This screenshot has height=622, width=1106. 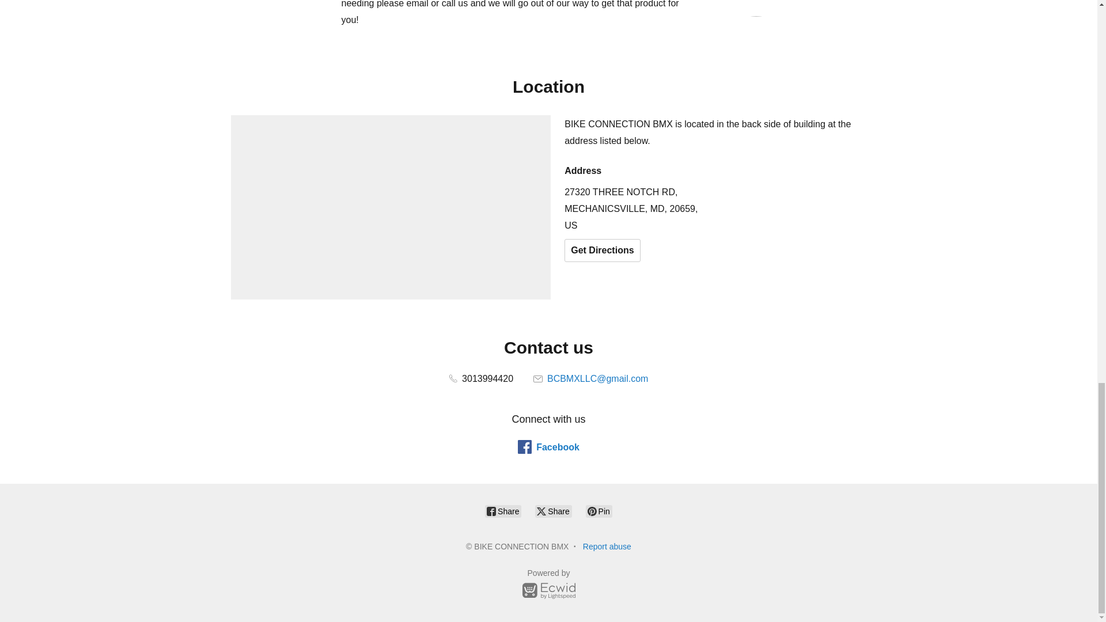 What do you see at coordinates (607, 546) in the screenshot?
I see `Report abuse` at bounding box center [607, 546].